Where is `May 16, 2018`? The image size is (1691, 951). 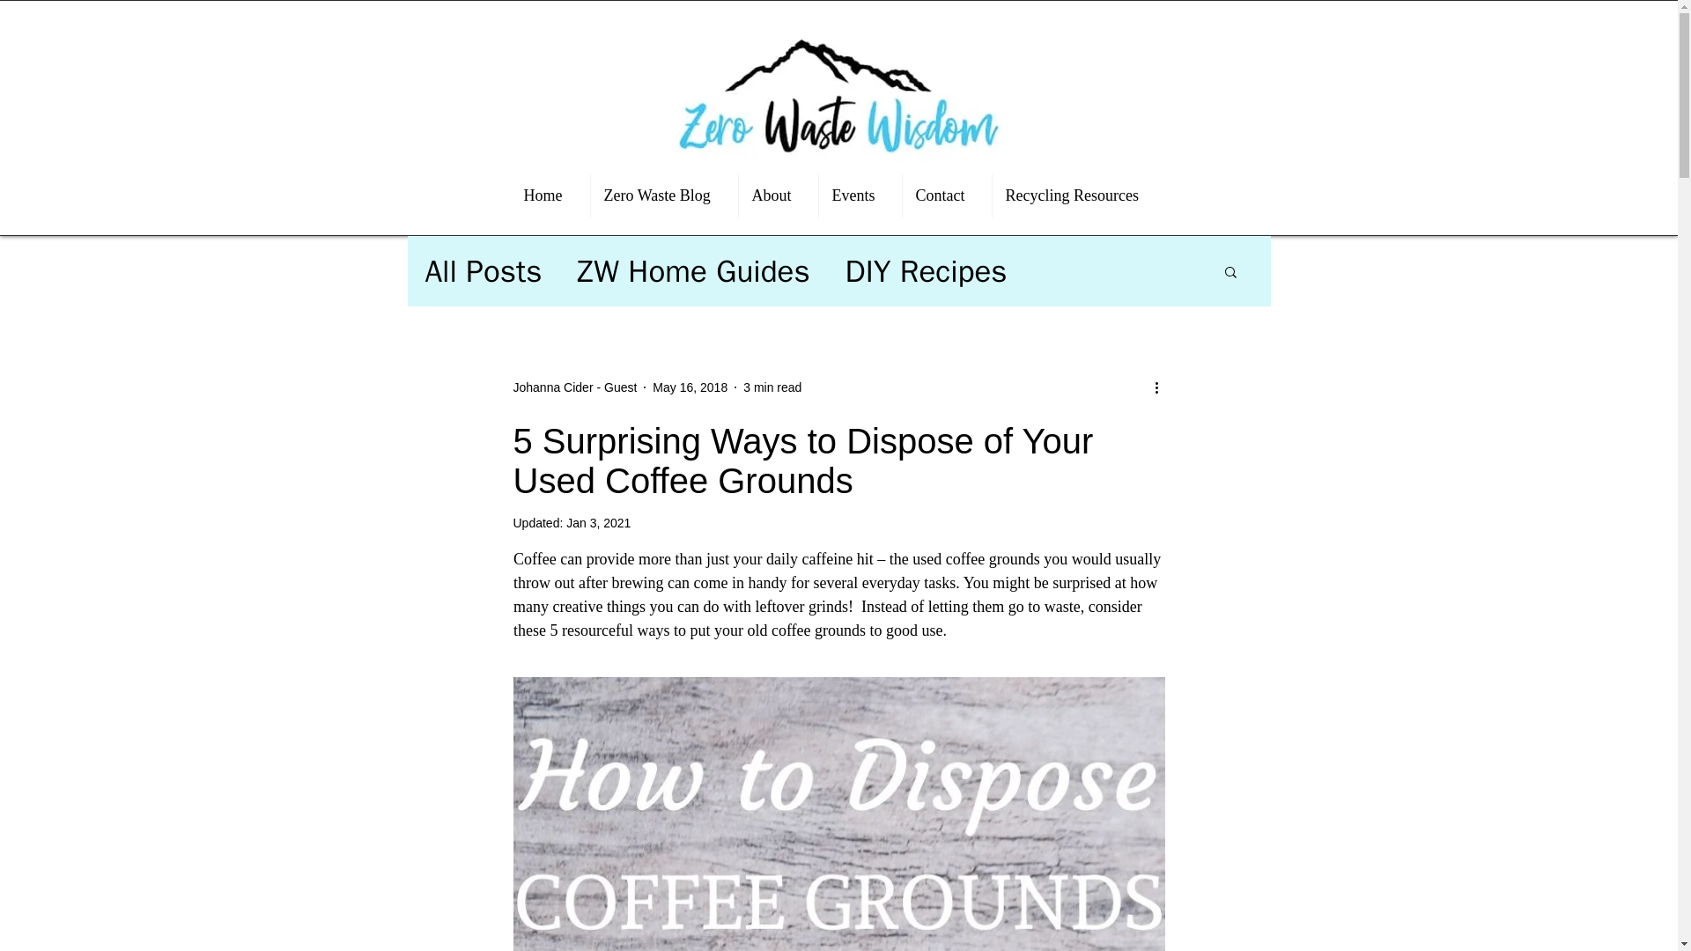 May 16, 2018 is located at coordinates (690, 387).